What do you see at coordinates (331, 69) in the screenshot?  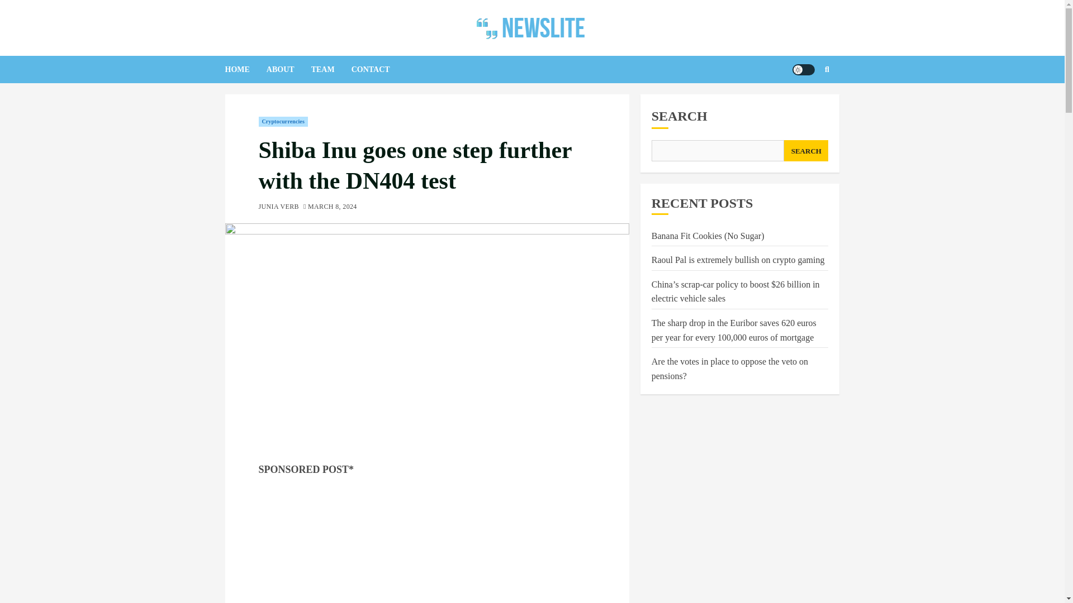 I see `TEAM` at bounding box center [331, 69].